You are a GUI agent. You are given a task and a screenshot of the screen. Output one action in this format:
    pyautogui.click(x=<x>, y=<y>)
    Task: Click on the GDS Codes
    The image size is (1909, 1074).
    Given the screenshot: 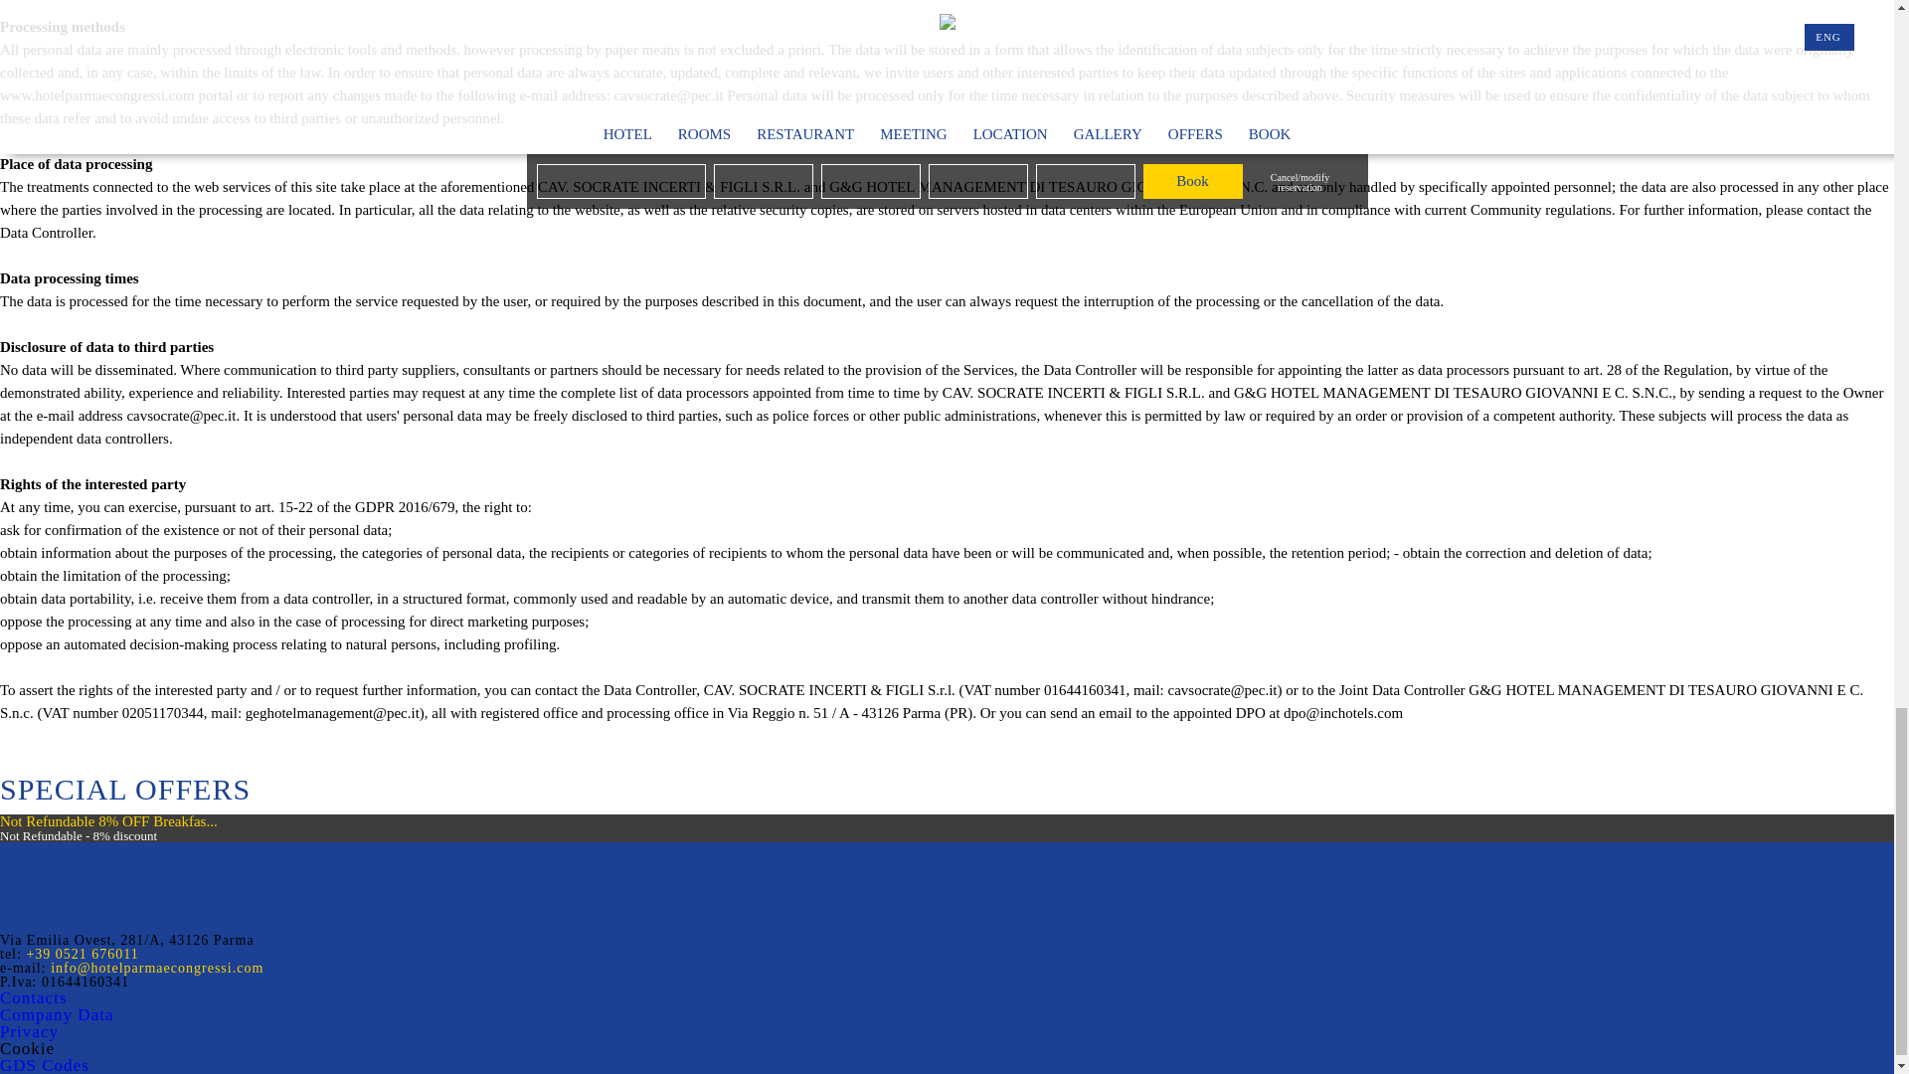 What is the action you would take?
    pyautogui.click(x=45, y=1064)
    